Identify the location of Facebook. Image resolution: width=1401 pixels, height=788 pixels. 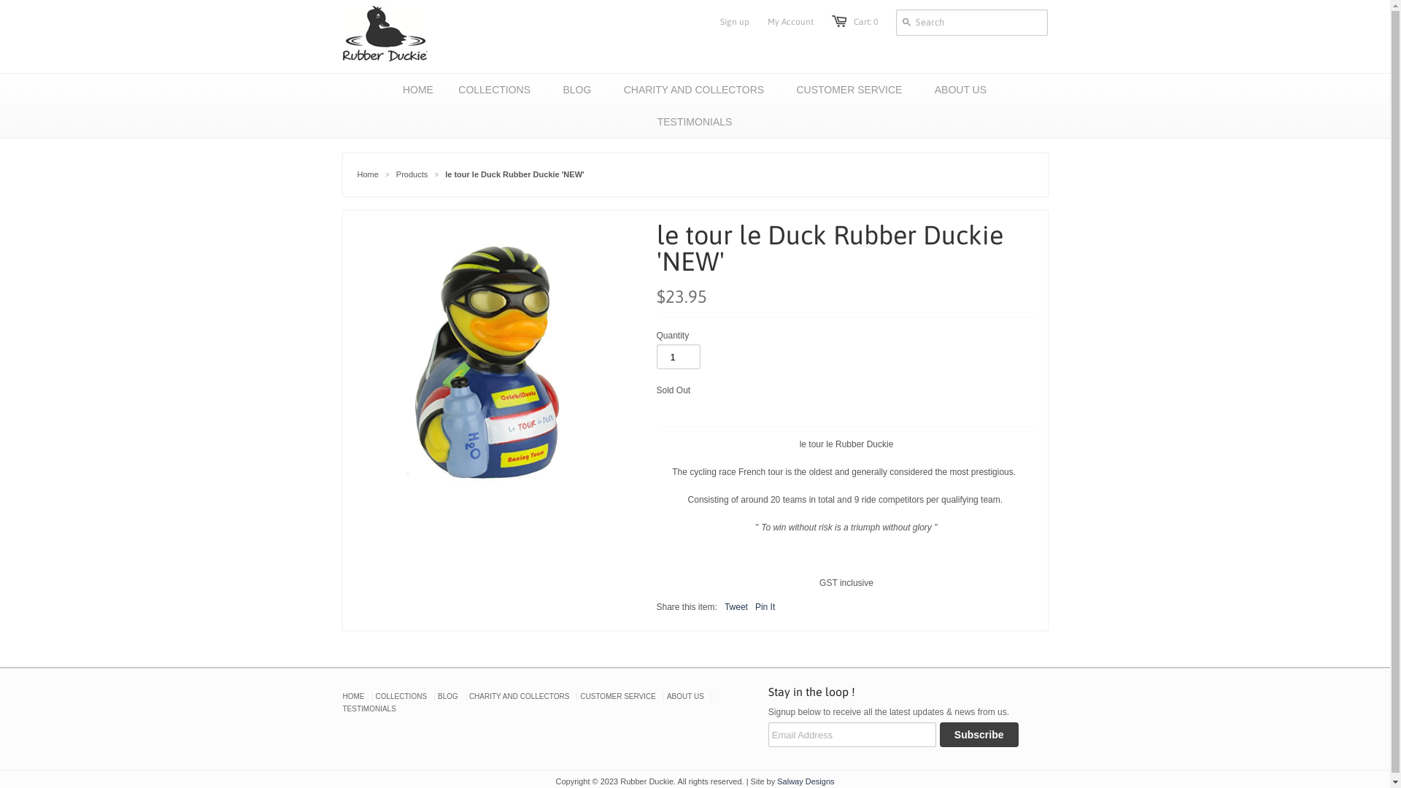
(355, 741).